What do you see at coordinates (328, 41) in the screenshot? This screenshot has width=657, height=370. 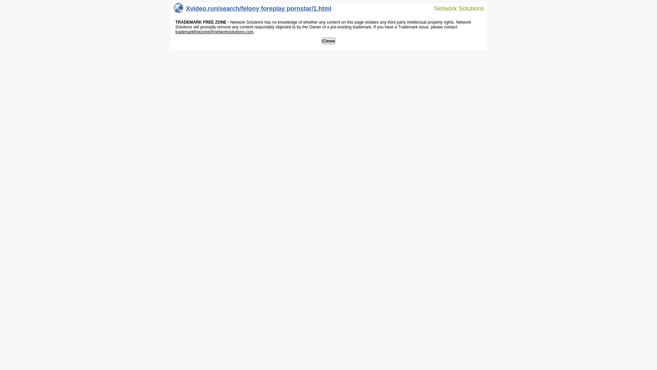 I see `Close` at bounding box center [328, 41].